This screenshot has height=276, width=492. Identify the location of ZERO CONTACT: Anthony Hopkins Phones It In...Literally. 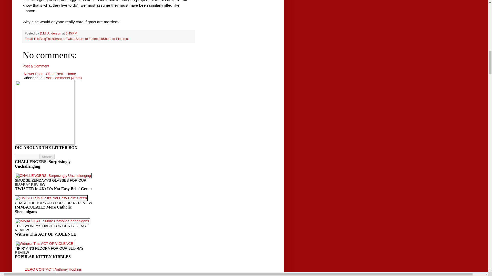
(53, 271).